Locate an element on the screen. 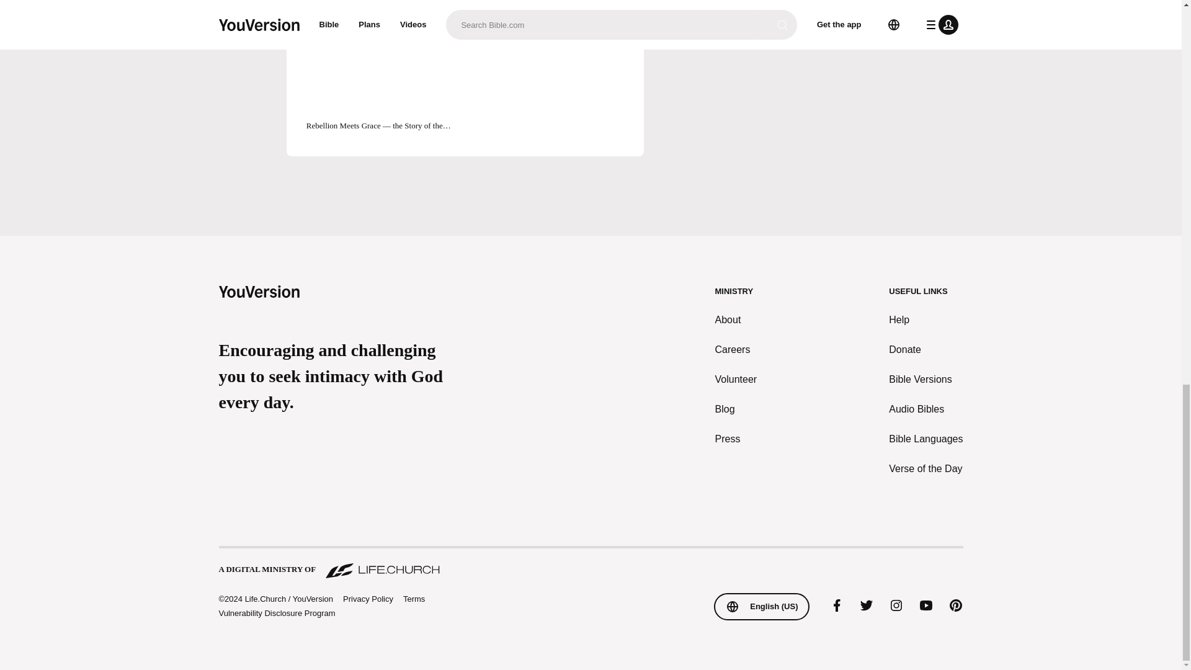  Audio Bibles is located at coordinates (926, 409).